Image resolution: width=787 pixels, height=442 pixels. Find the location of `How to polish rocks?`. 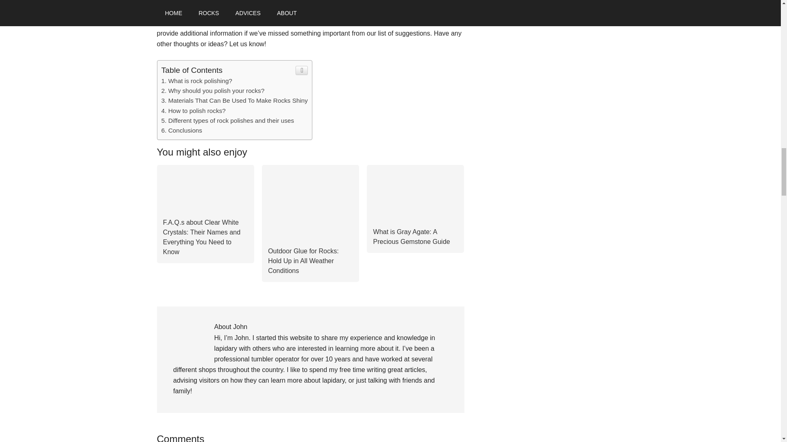

How to polish rocks? is located at coordinates (193, 110).